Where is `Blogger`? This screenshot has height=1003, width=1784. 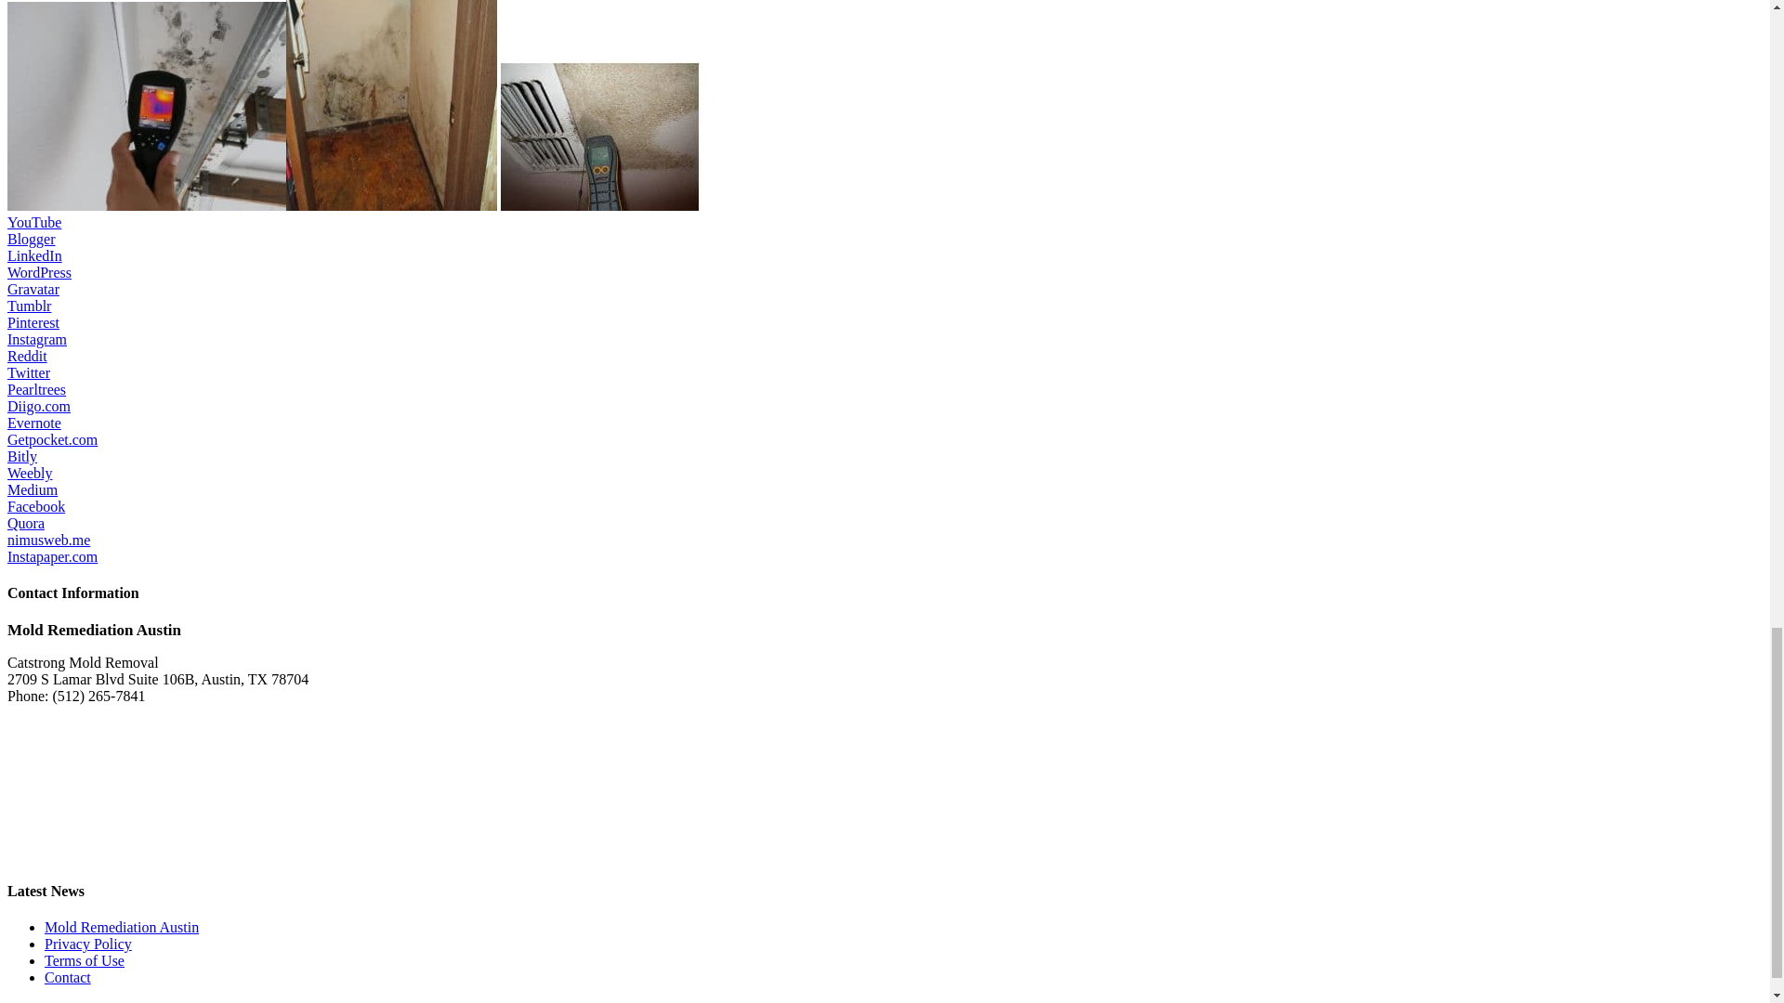
Blogger is located at coordinates (31, 239).